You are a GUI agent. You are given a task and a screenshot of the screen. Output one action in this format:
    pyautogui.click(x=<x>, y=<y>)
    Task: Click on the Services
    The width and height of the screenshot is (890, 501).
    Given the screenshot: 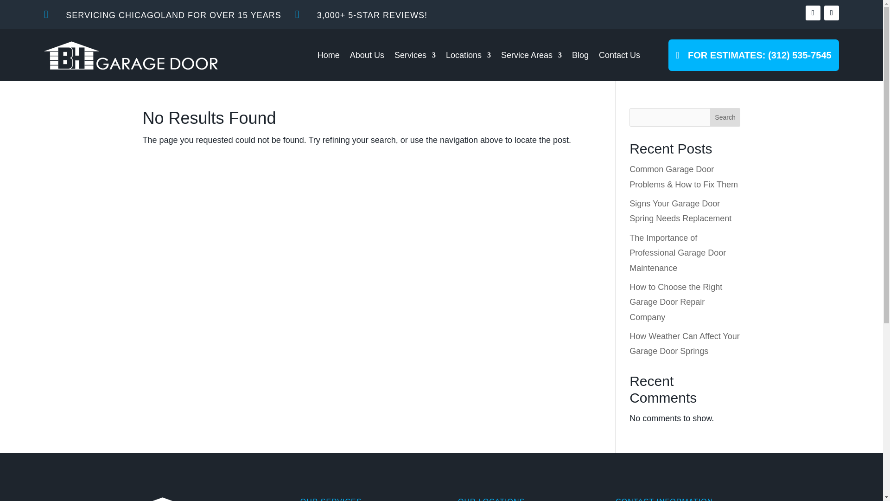 What is the action you would take?
    pyautogui.click(x=415, y=55)
    